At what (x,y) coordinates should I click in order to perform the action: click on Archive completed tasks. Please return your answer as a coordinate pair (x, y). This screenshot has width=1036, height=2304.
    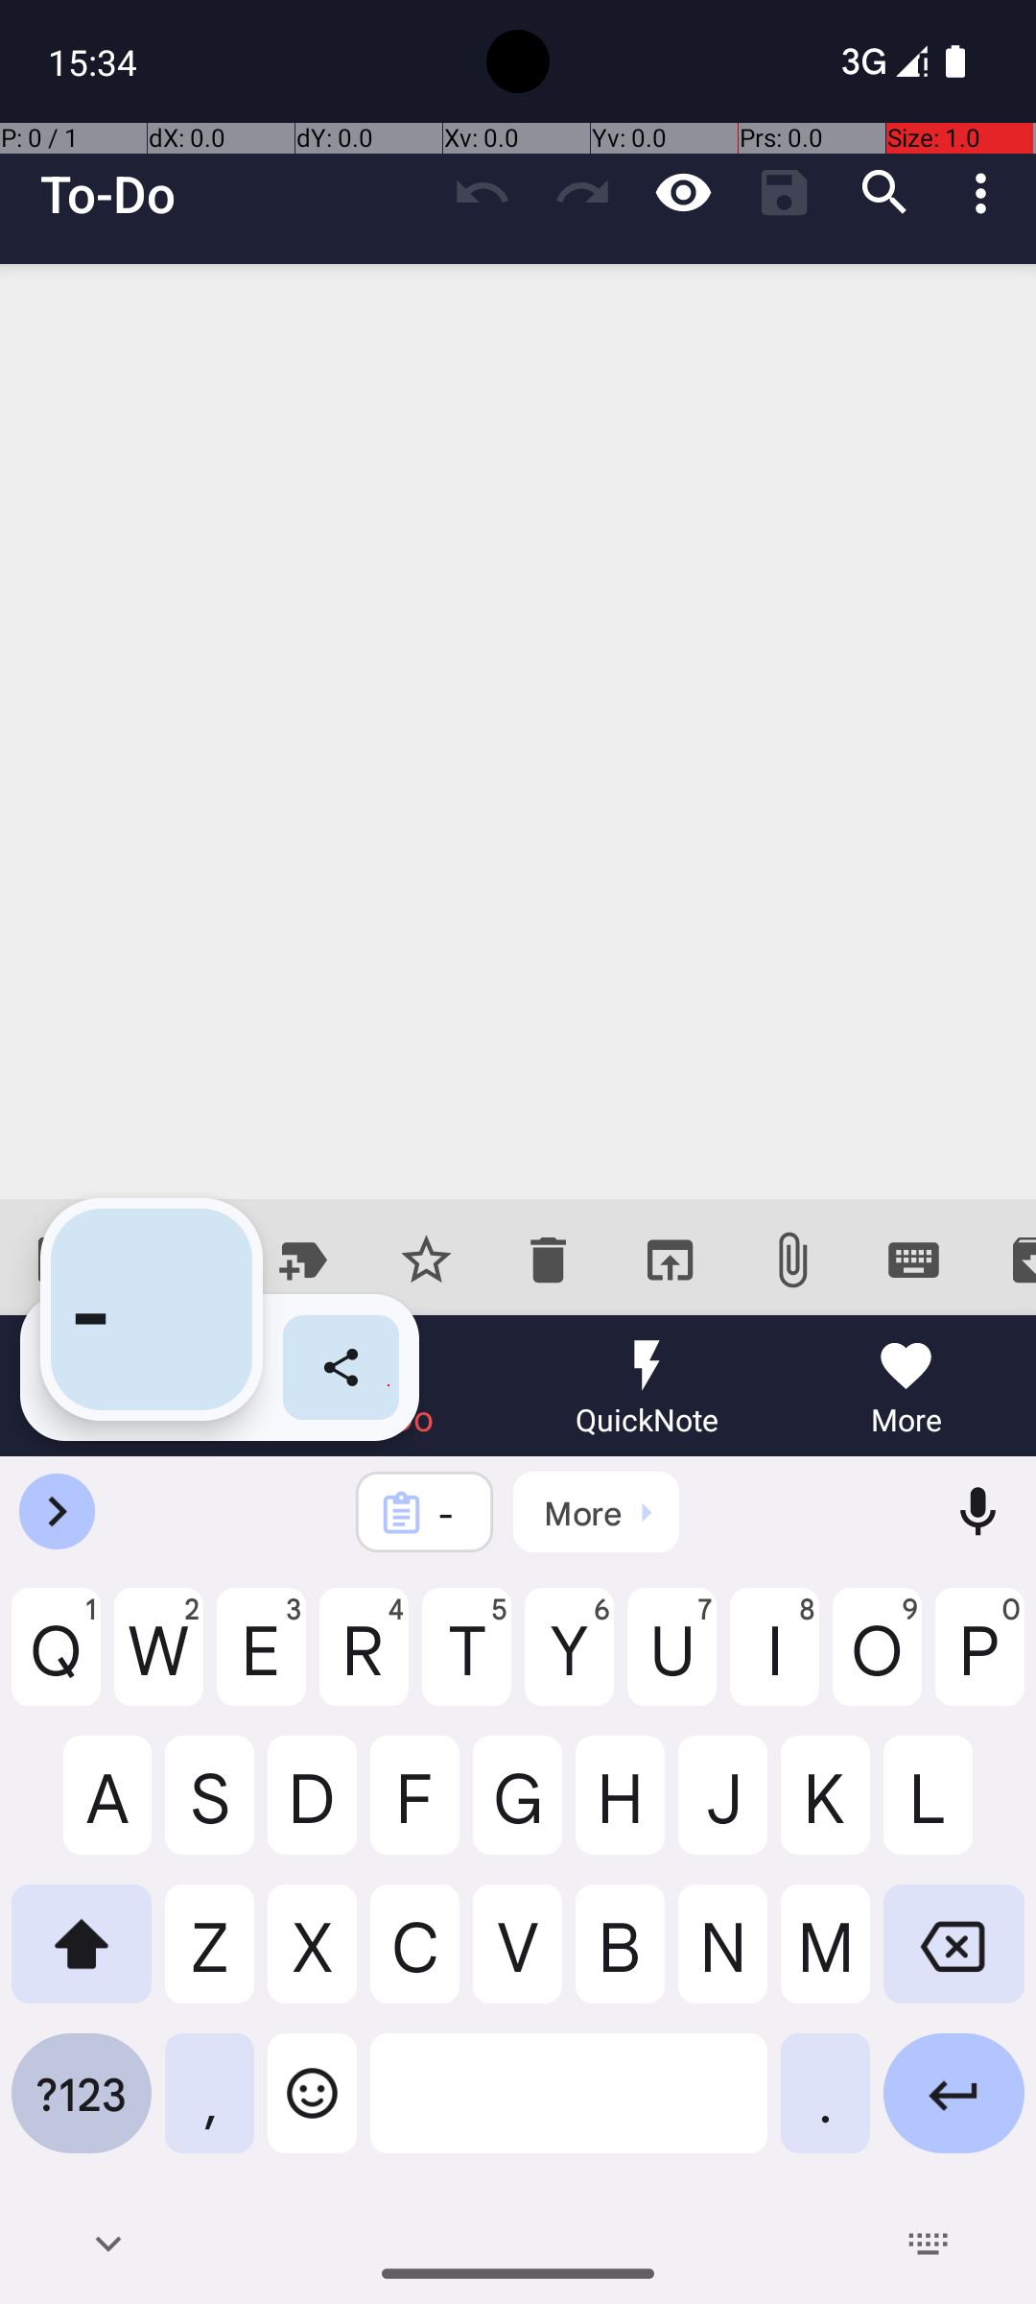
    Looking at the image, I should click on (1005, 1260).